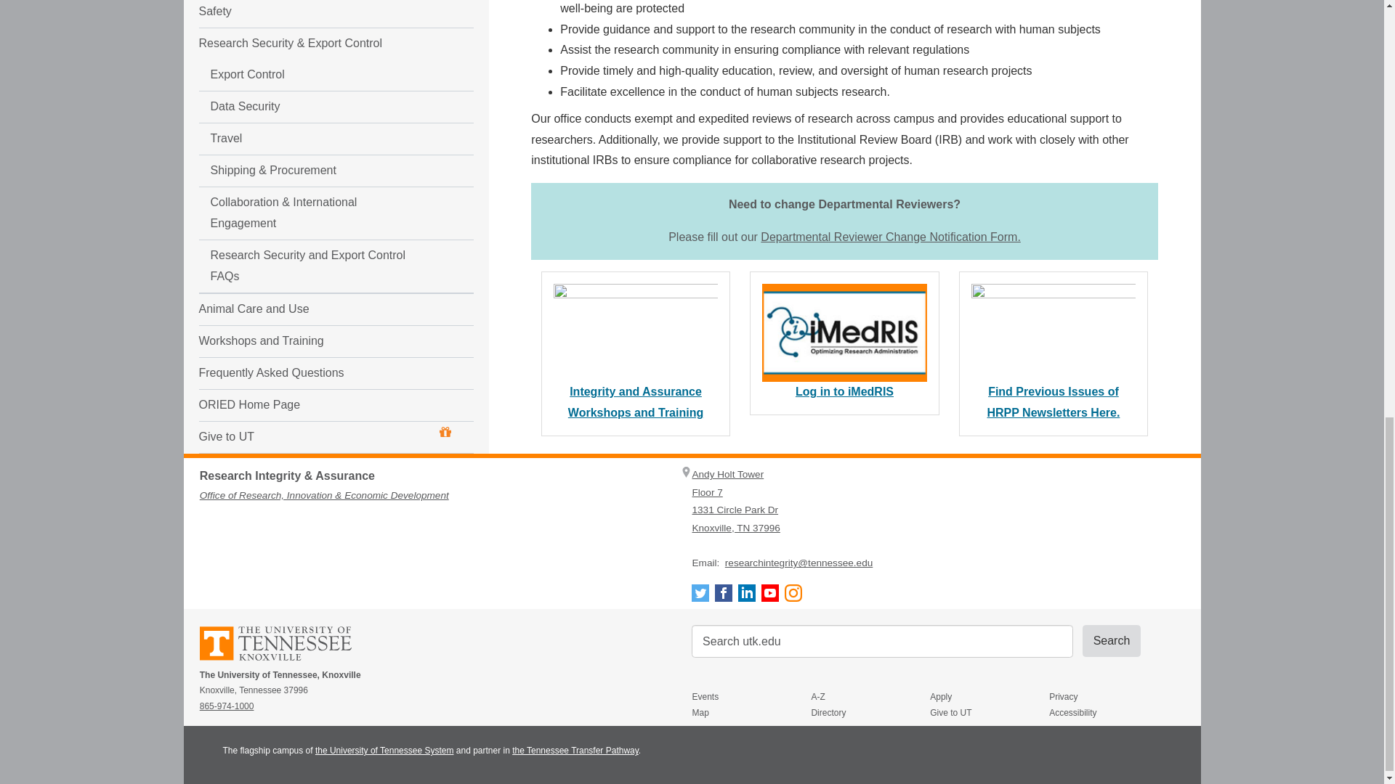 The image size is (1395, 784). I want to click on Search, so click(1112, 640).